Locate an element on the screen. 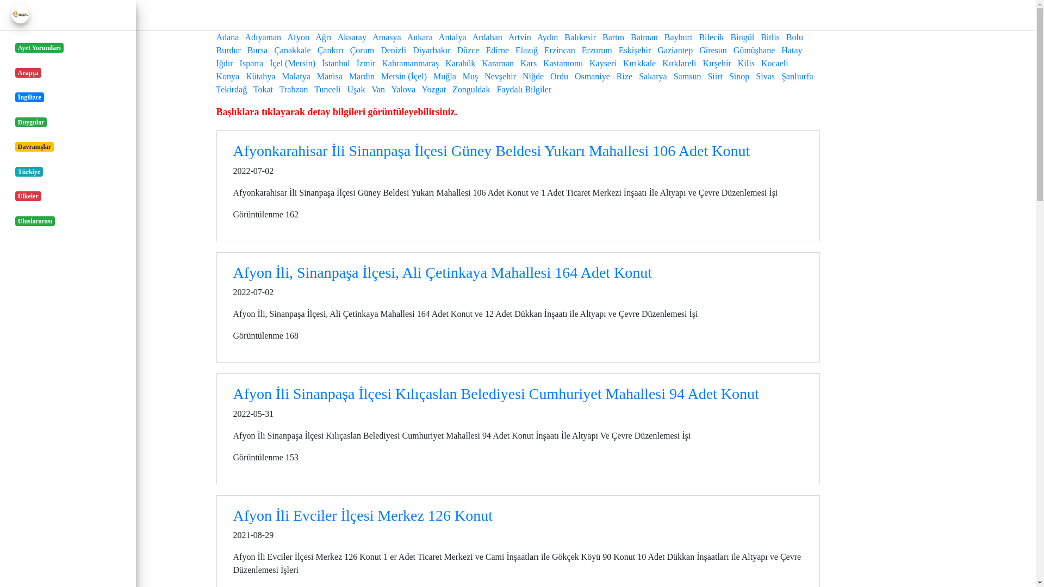 The image size is (1044, 587). Edirne is located at coordinates (497, 50).